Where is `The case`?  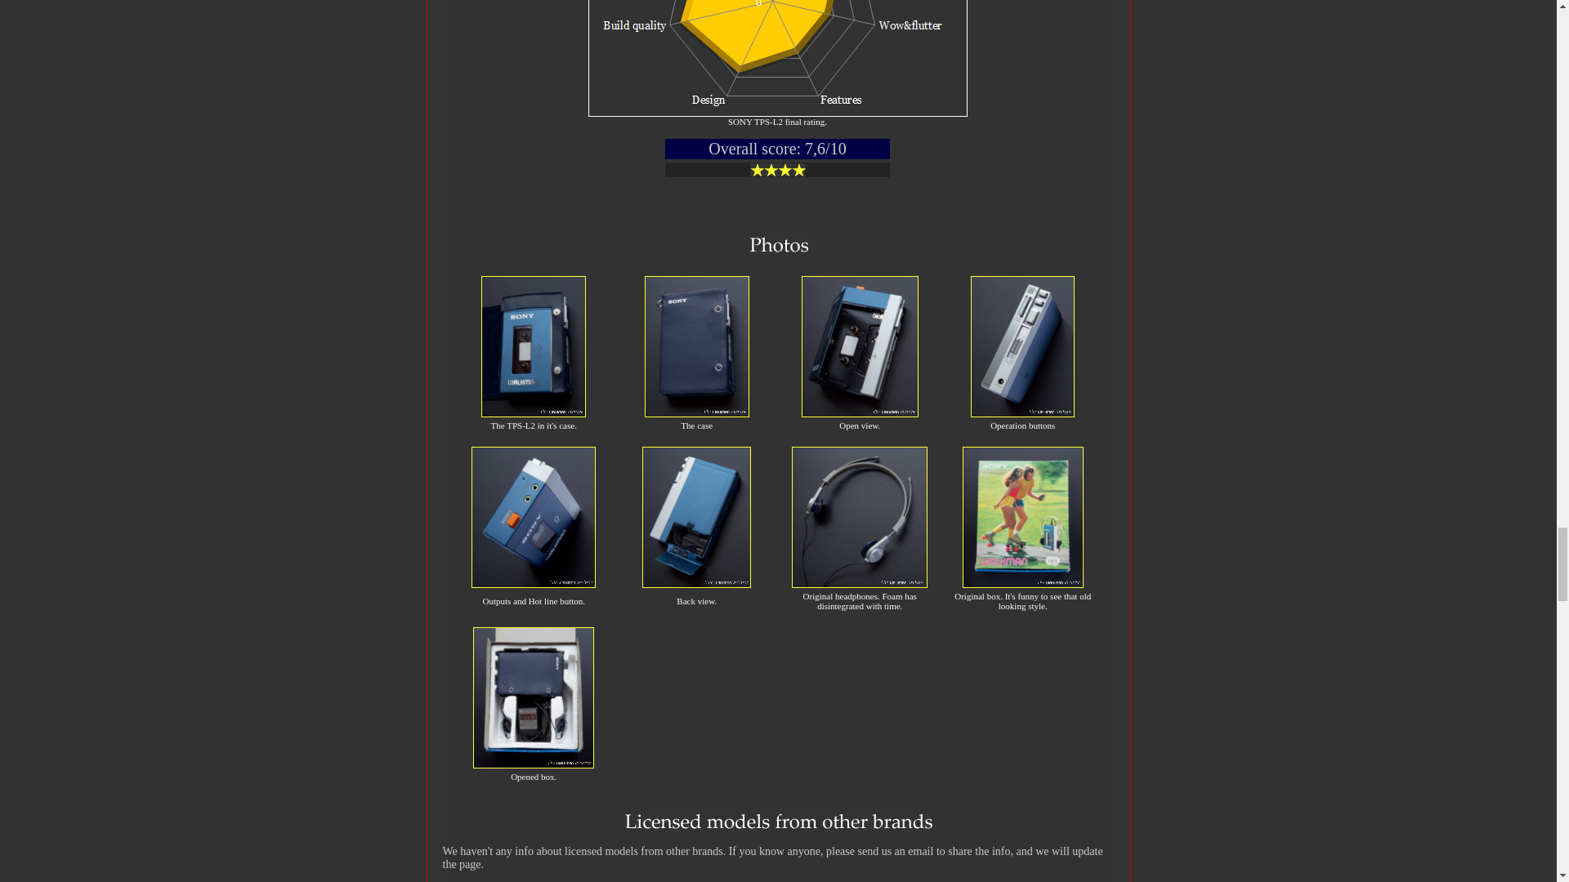 The case is located at coordinates (697, 414).